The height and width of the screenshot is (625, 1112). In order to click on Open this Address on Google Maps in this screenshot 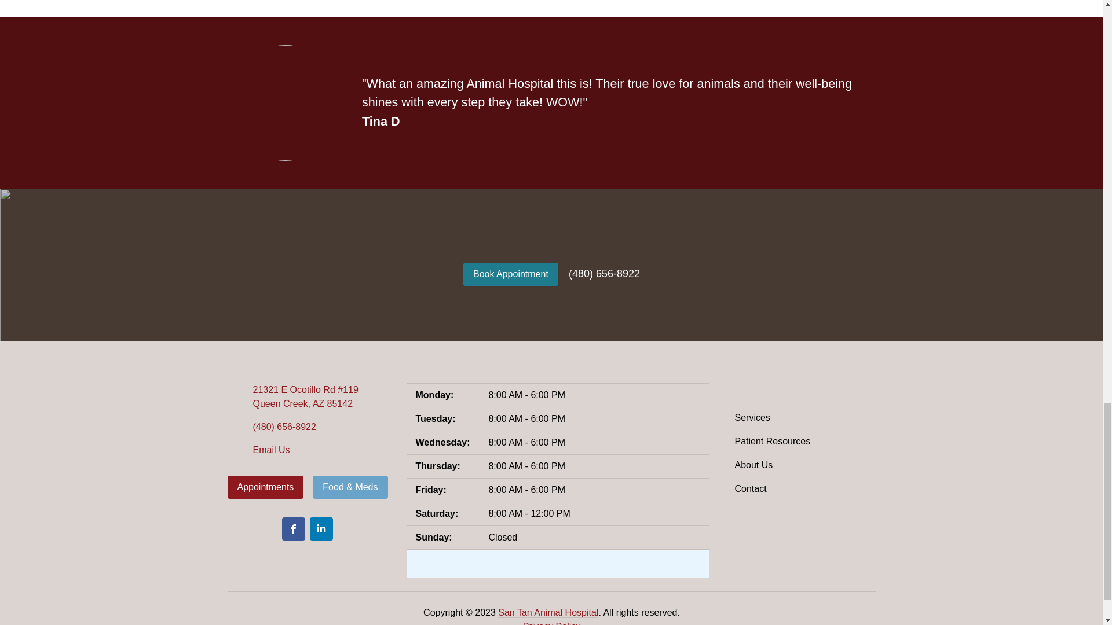, I will do `click(305, 397)`.